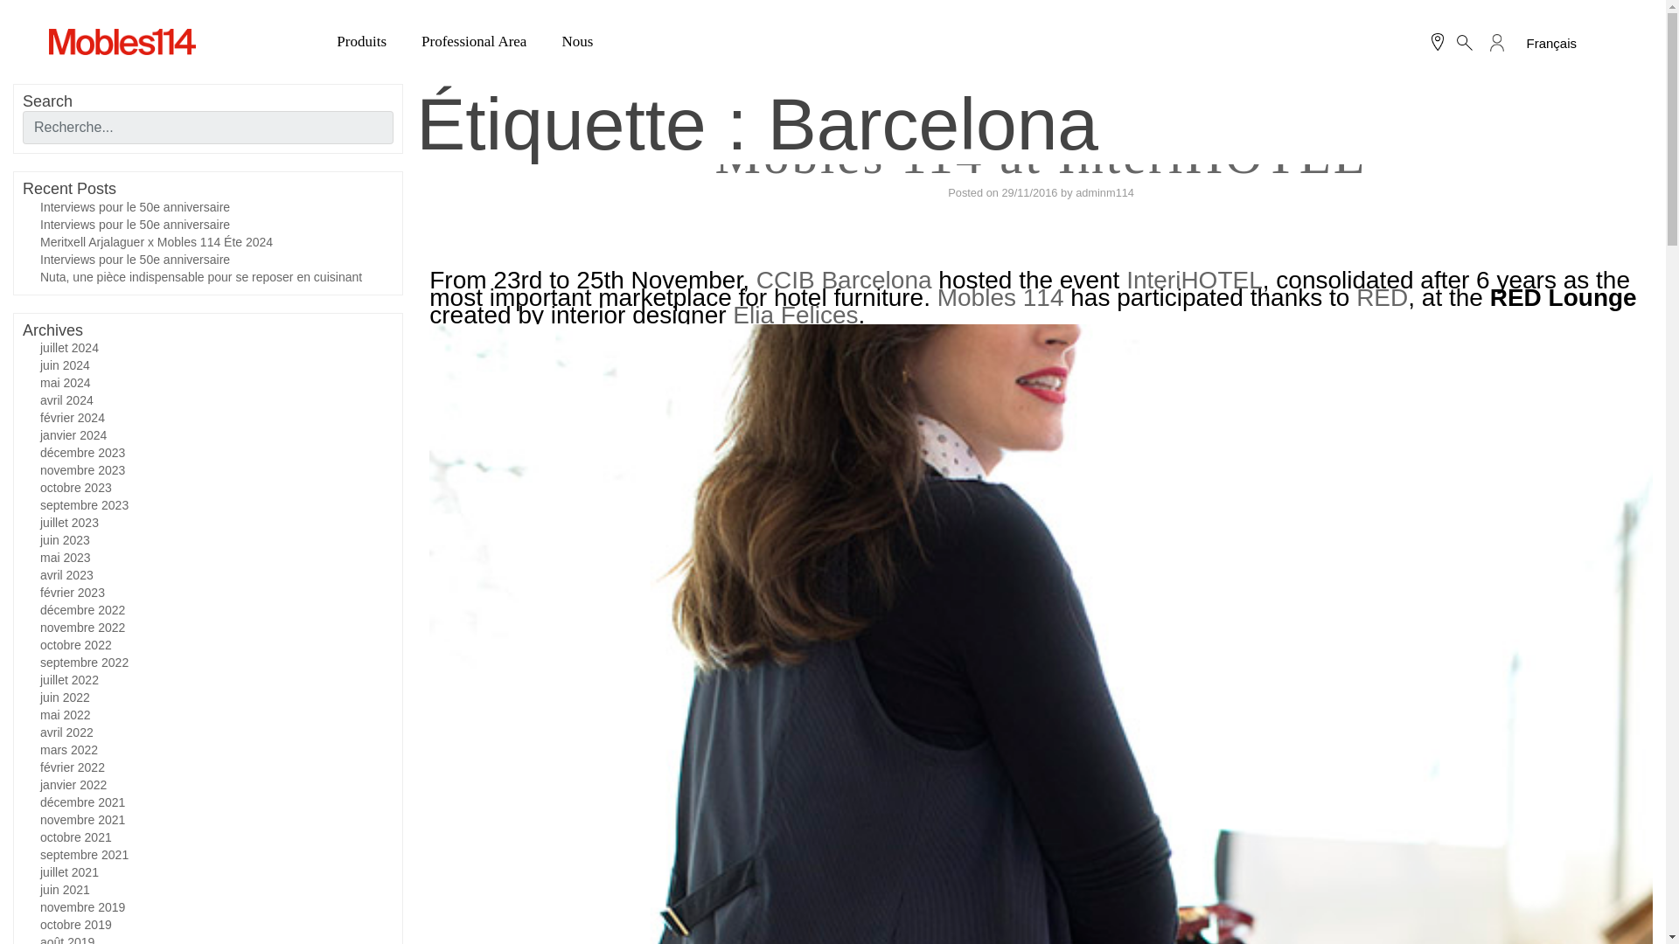 The image size is (1679, 944). Describe the element at coordinates (361, 42) in the screenshot. I see `Produits` at that location.